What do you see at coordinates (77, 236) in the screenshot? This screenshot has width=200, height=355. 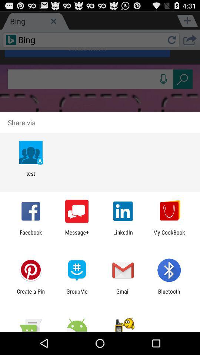 I see `select item next to the facebook item` at bounding box center [77, 236].